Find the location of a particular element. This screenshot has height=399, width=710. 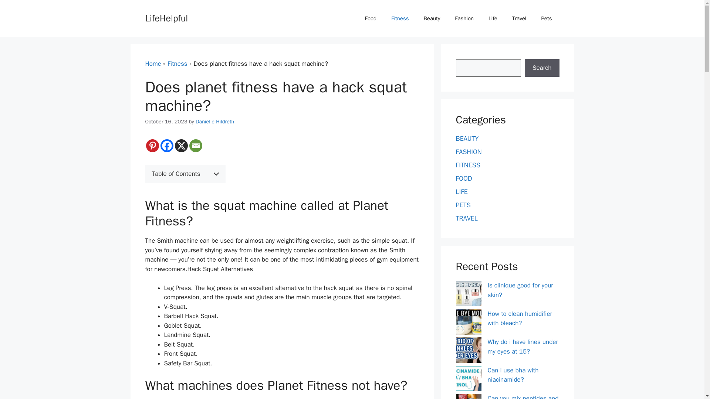

Fashion is located at coordinates (464, 18).